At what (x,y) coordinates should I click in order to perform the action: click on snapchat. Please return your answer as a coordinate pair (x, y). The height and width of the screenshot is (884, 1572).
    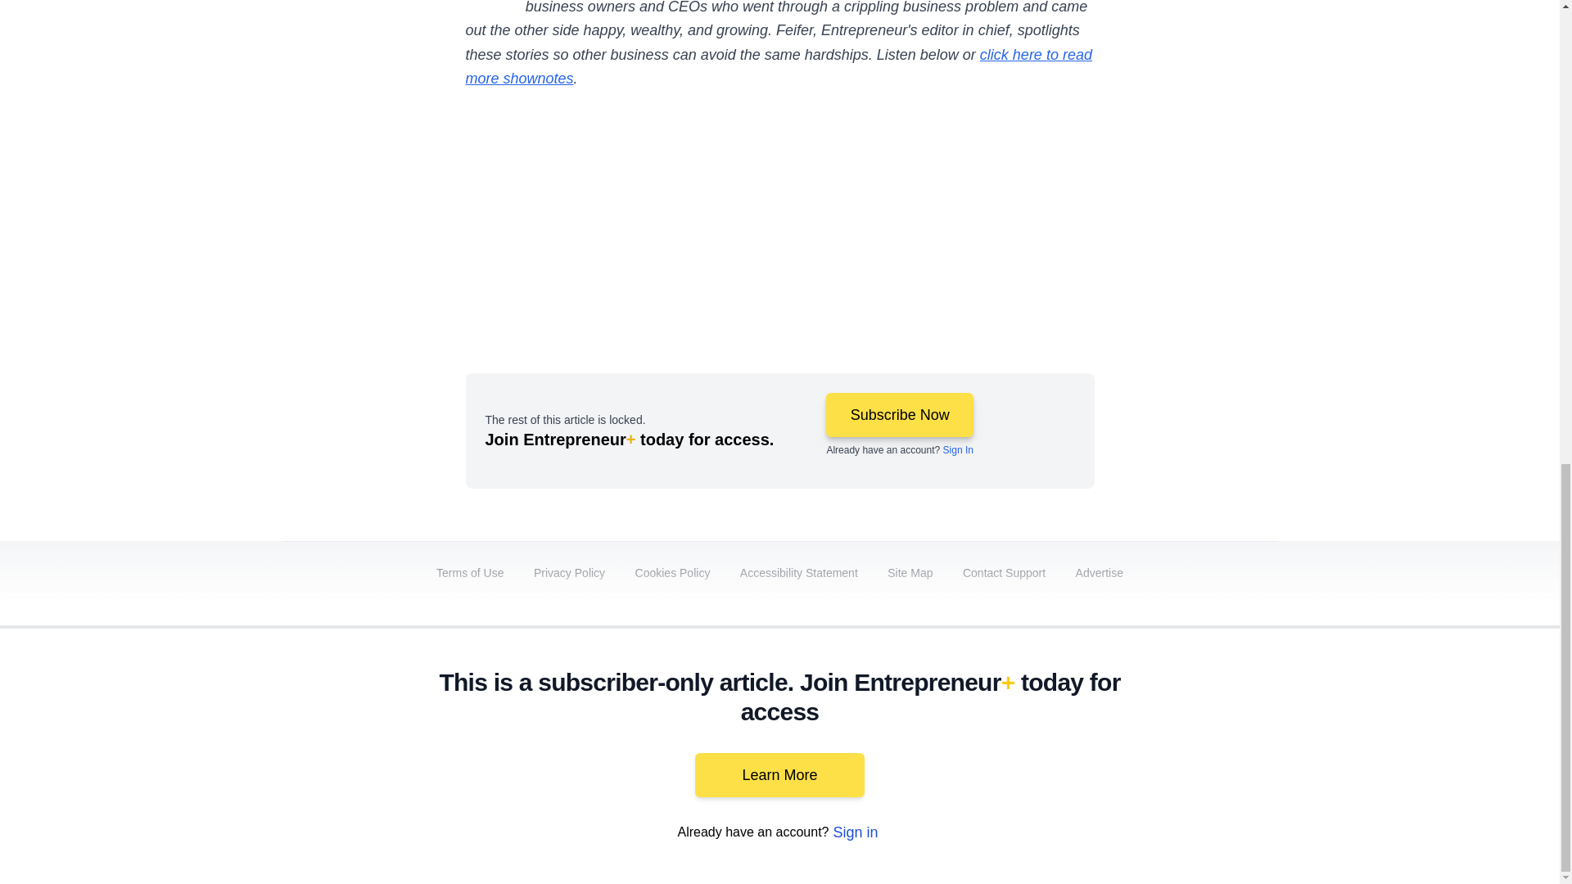
    Looking at the image, I should click on (1211, 746).